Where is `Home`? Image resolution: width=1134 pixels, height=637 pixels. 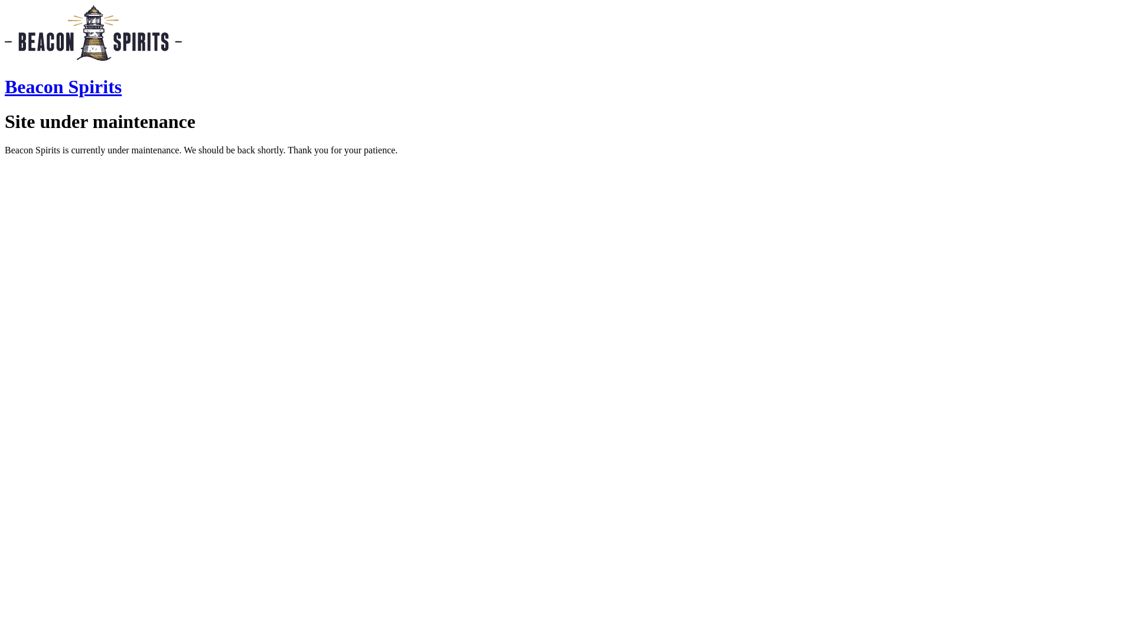
Home is located at coordinates (93, 58).